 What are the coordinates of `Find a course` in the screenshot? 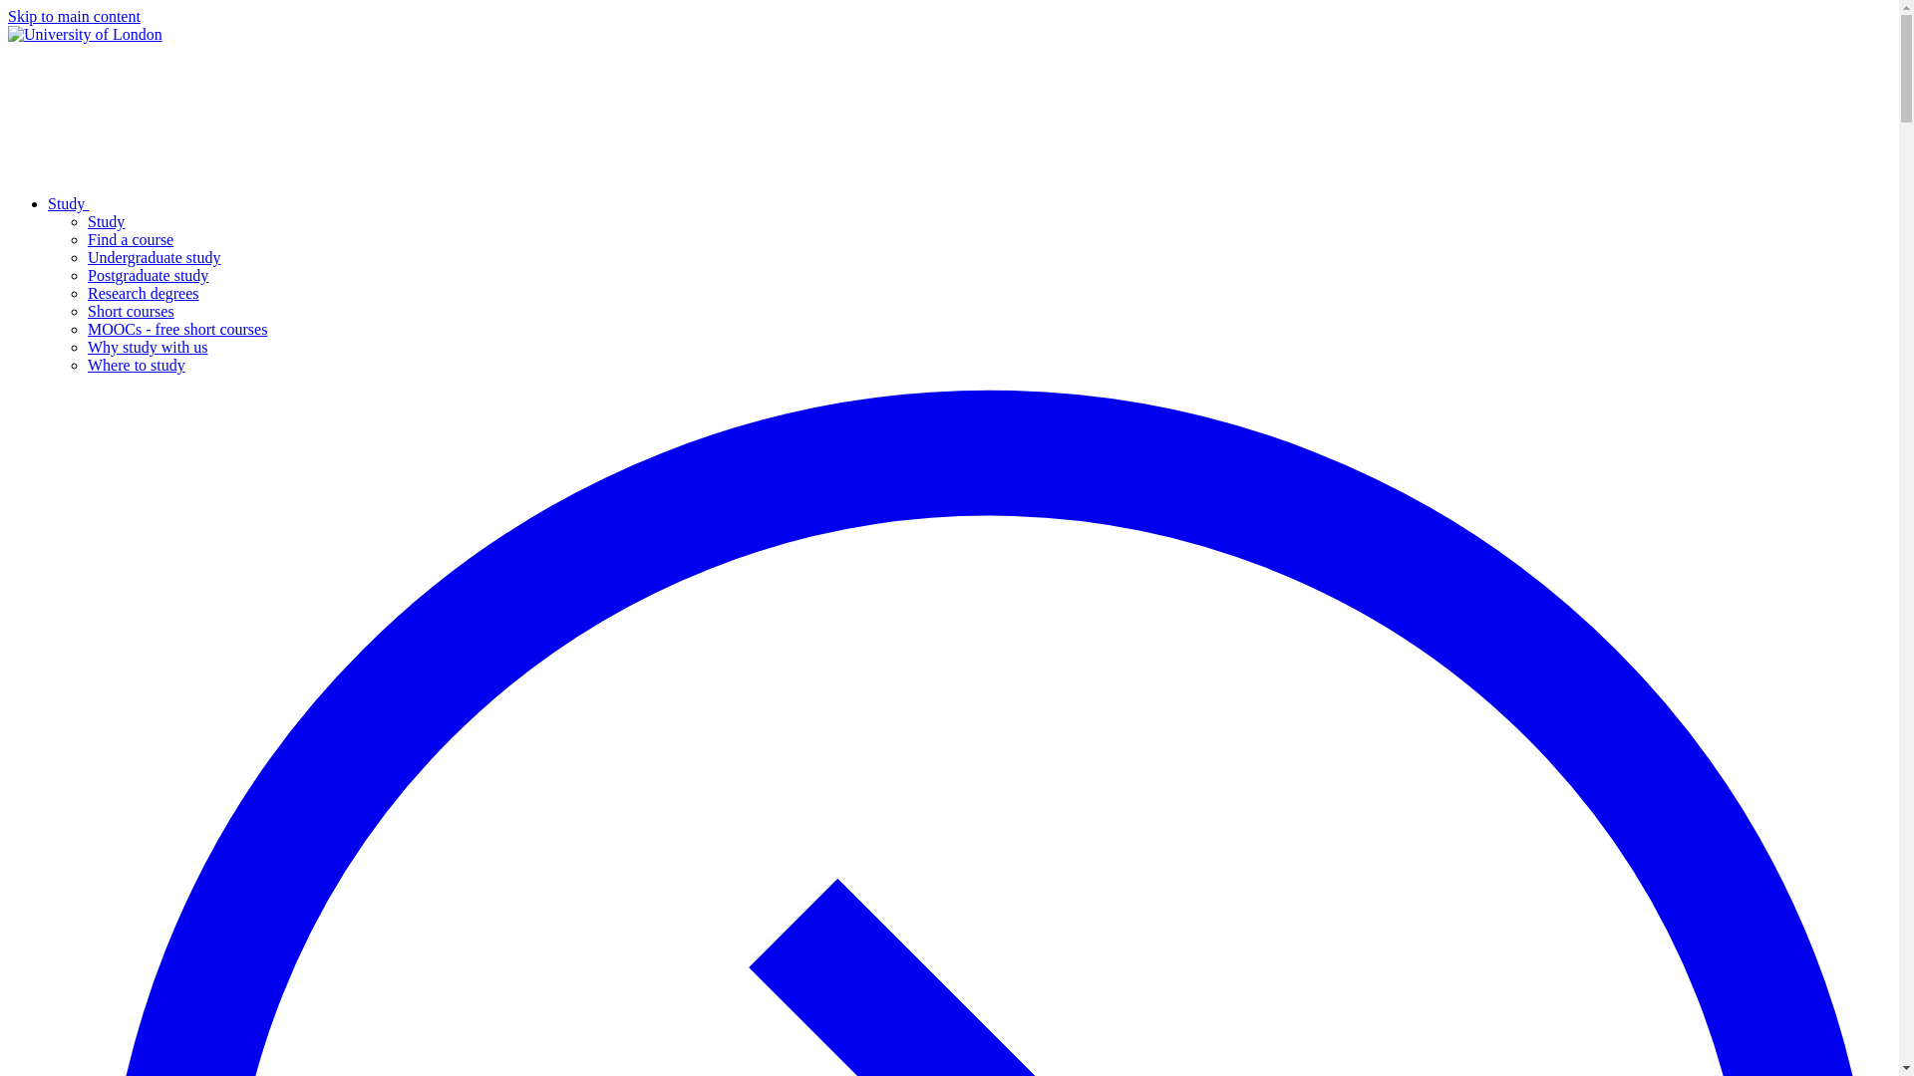 It's located at (131, 239).